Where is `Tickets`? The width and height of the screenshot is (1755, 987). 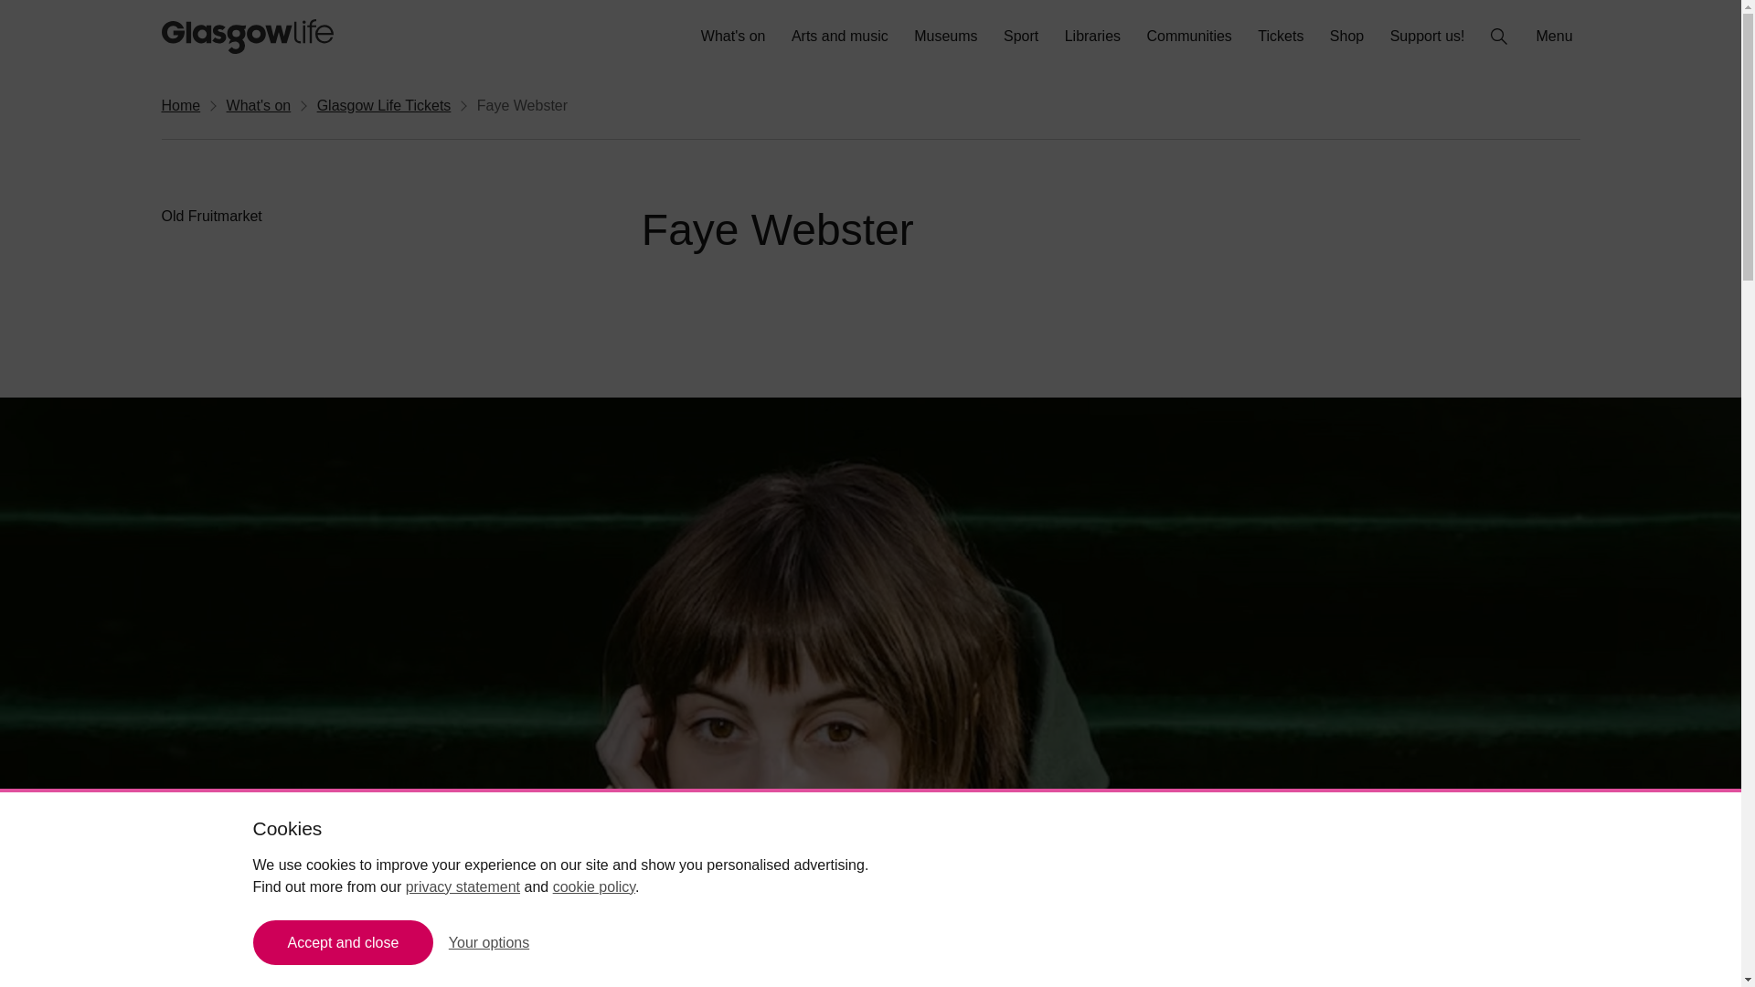
Tickets is located at coordinates (1281, 37).